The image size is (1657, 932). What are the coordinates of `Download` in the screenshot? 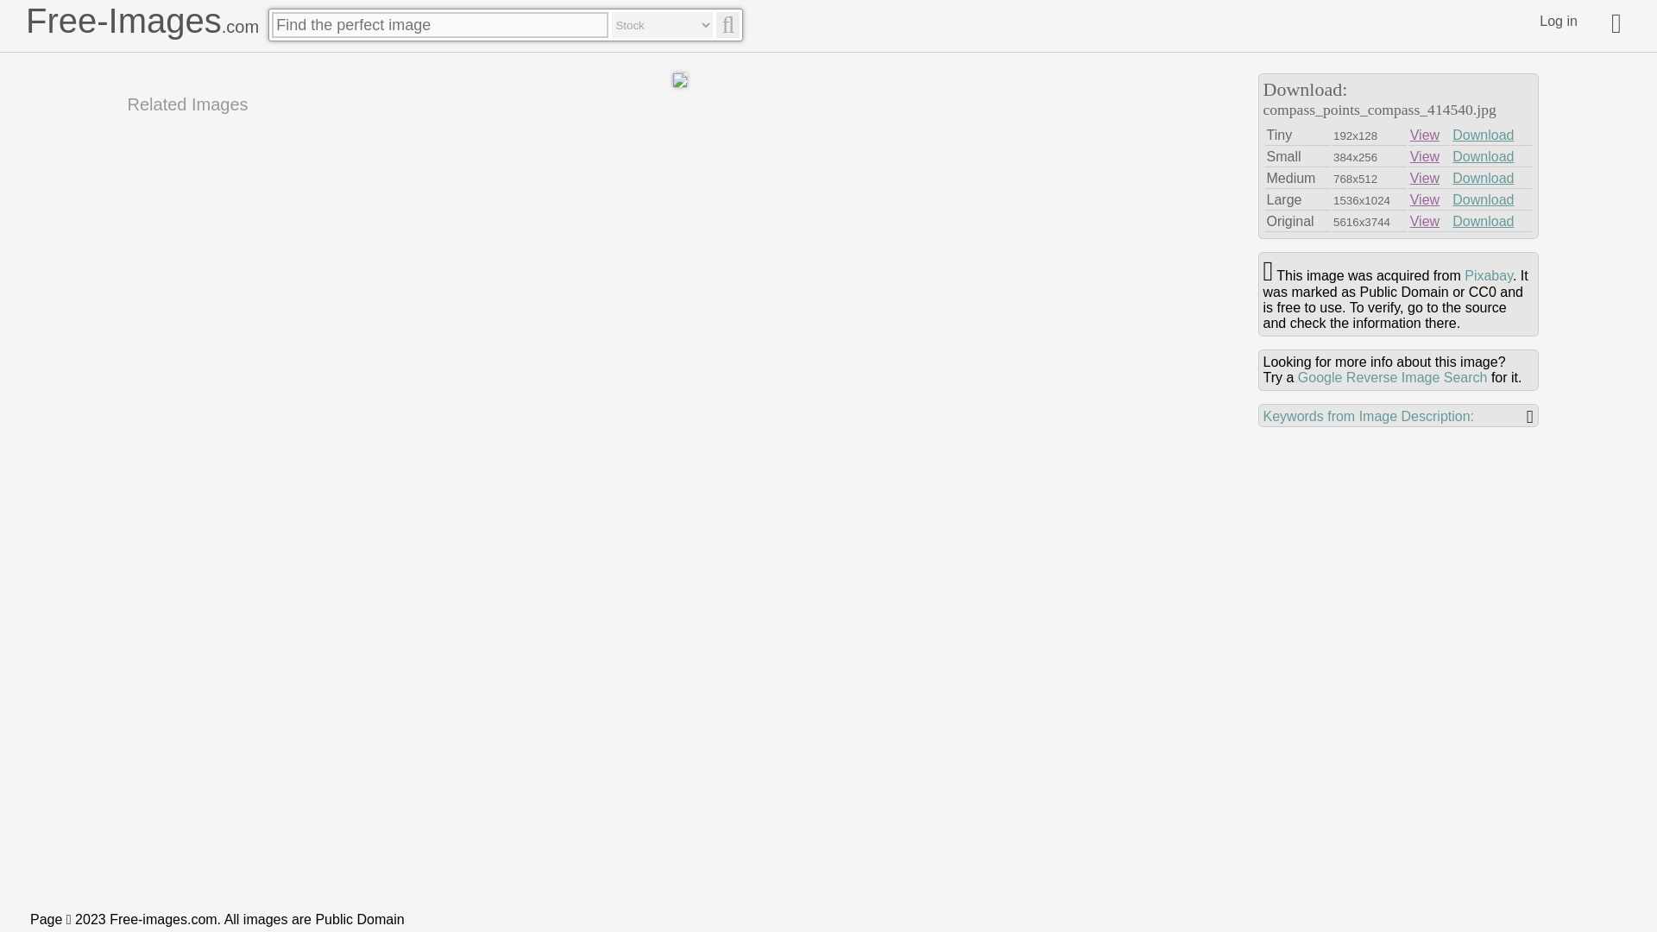 It's located at (1483, 135).